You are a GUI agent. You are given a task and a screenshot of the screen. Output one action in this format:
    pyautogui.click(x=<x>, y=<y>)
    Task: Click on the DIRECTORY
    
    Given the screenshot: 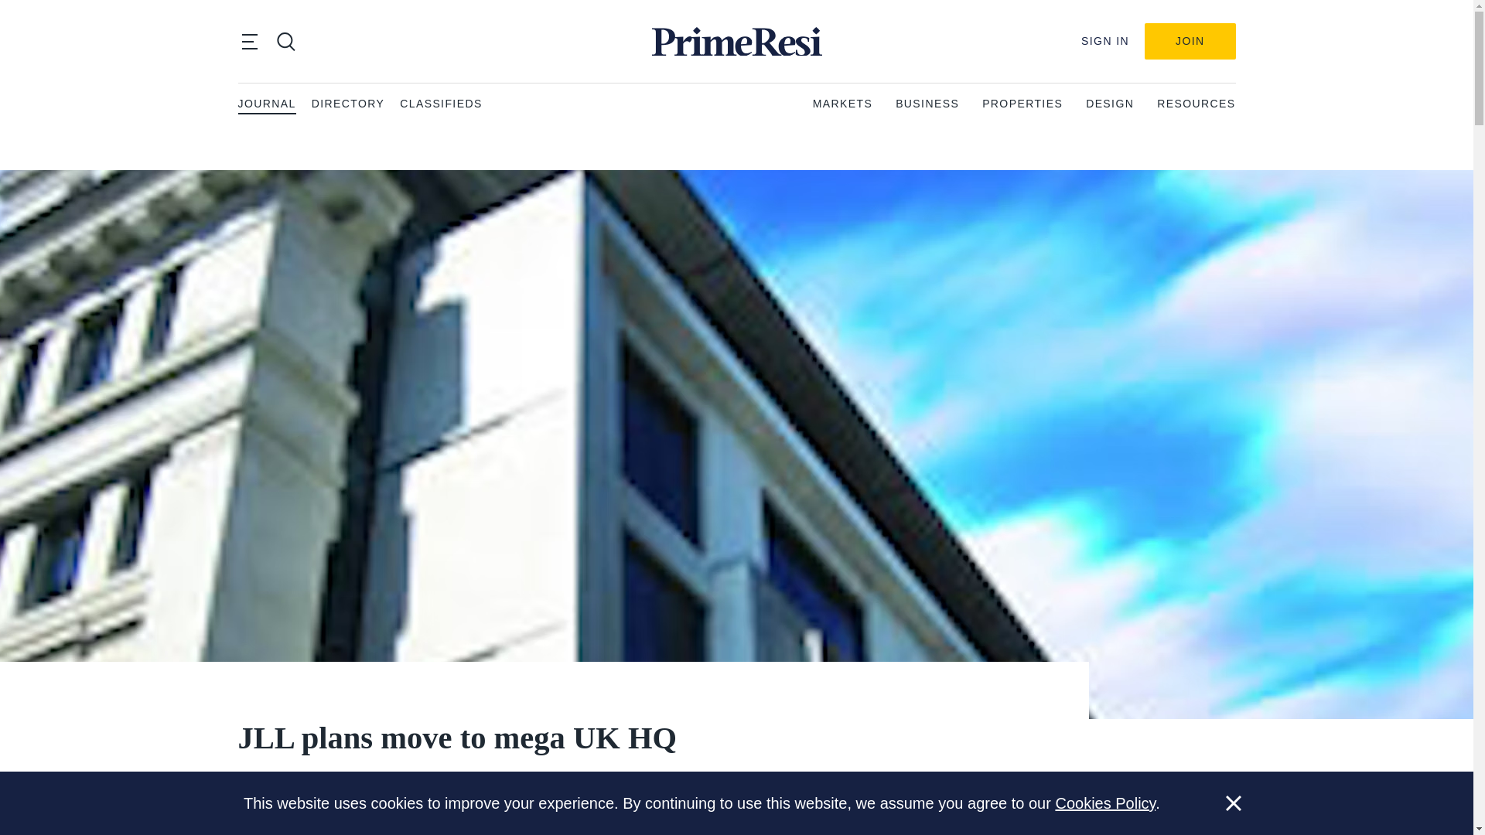 What is the action you would take?
    pyautogui.click(x=348, y=104)
    